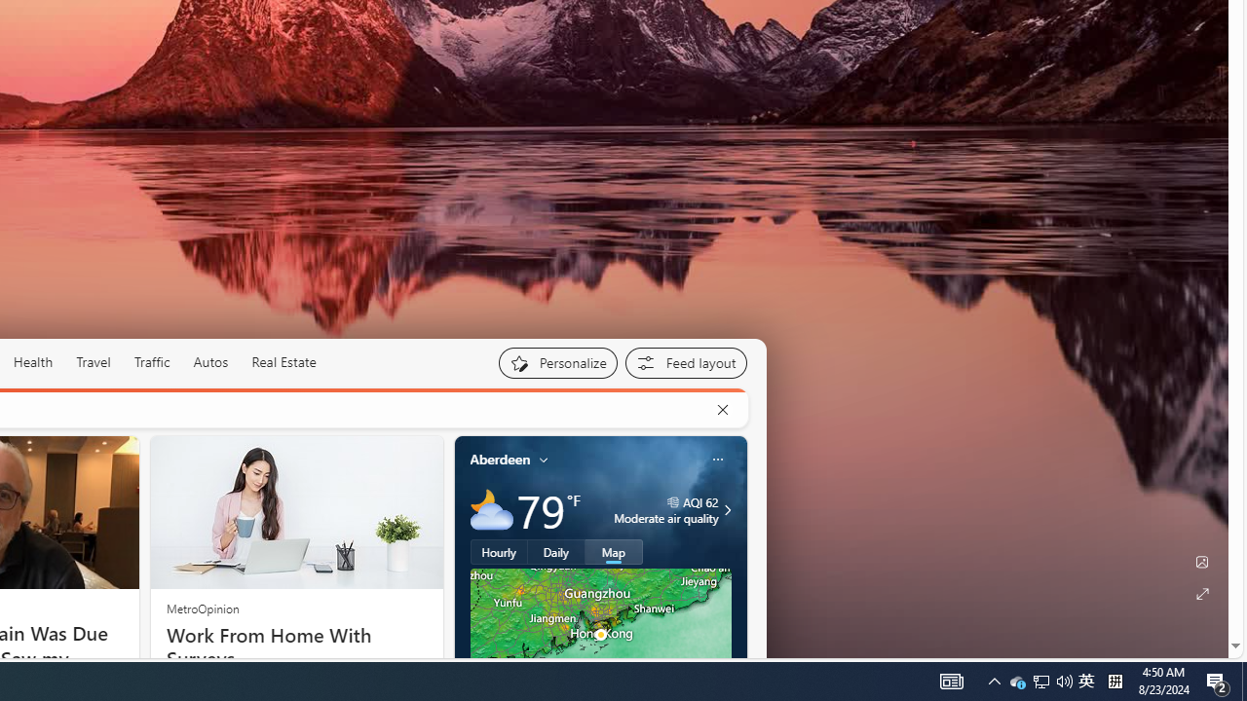 The image size is (1247, 701). Describe the element at coordinates (296, 646) in the screenshot. I see `Work From Home With Surveys` at that location.